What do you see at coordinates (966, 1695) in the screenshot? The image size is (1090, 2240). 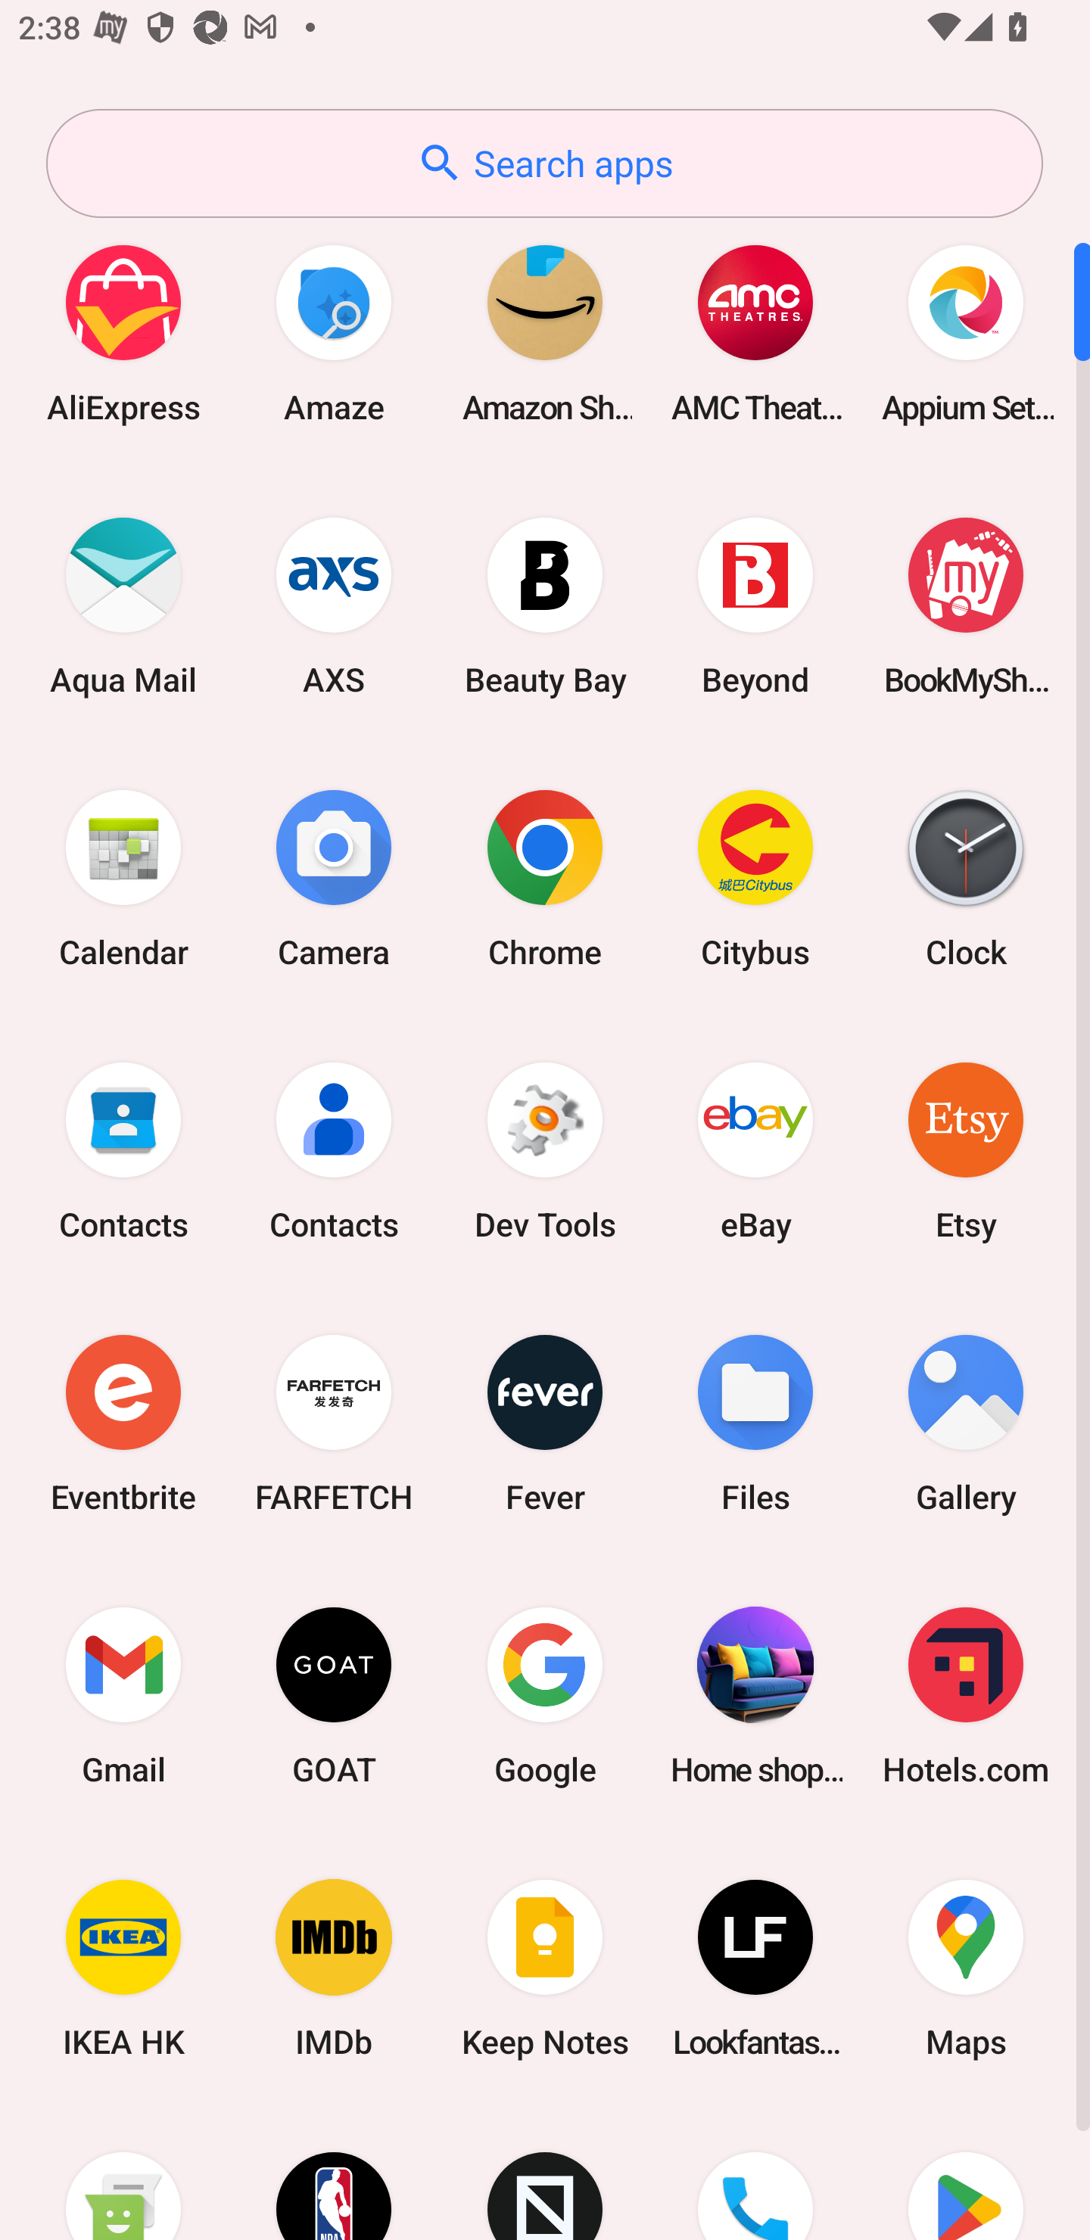 I see `Hotels.com` at bounding box center [966, 1695].